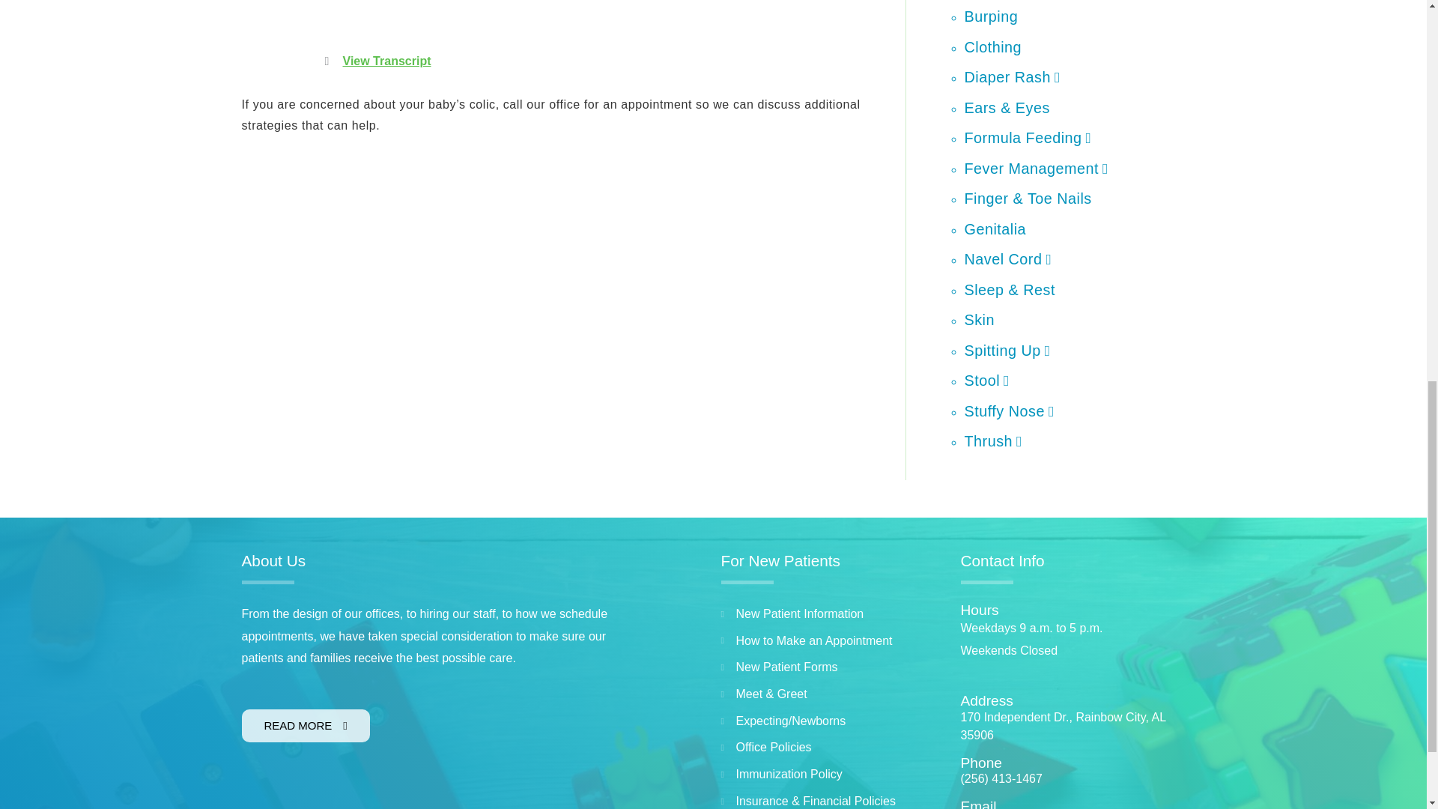 The width and height of the screenshot is (1438, 809). Describe the element at coordinates (993, 46) in the screenshot. I see `Clothing` at that location.